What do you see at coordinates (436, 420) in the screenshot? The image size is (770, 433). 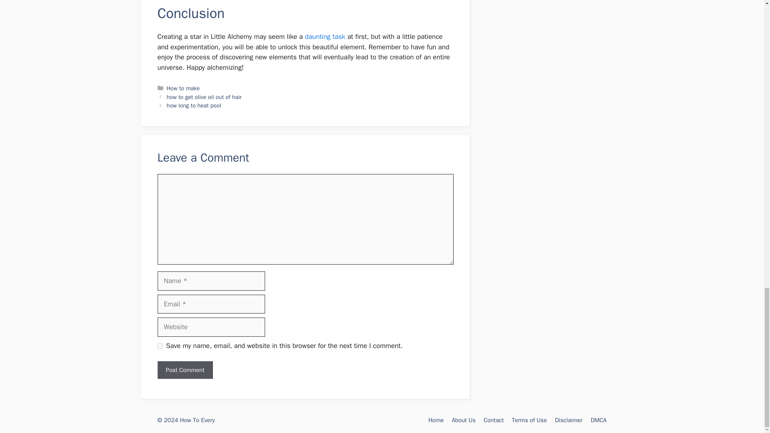 I see `Home` at bounding box center [436, 420].